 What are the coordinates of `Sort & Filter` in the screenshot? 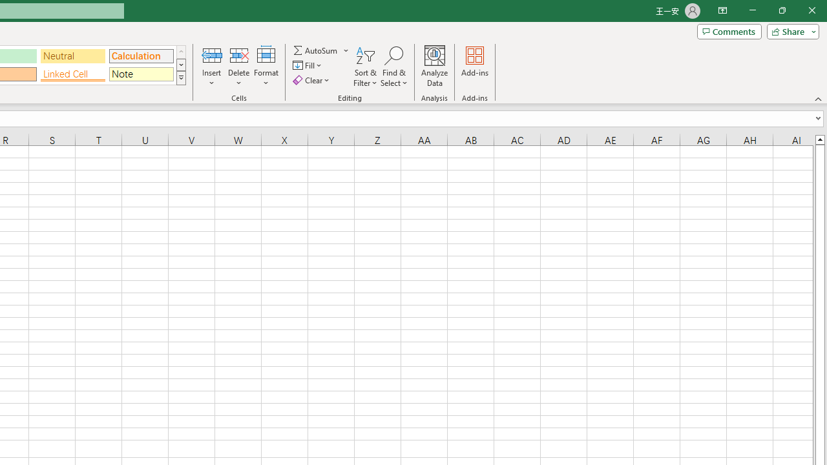 It's located at (366, 66).